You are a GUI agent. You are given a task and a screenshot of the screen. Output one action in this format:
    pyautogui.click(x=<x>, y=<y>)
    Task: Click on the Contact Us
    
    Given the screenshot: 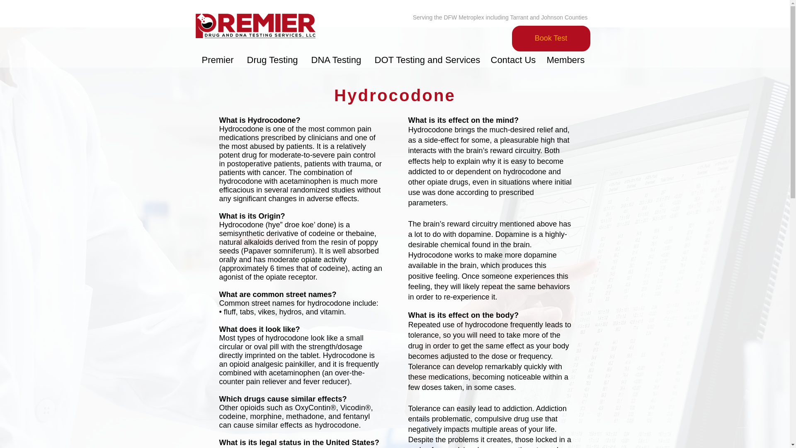 What is the action you would take?
    pyautogui.click(x=512, y=59)
    